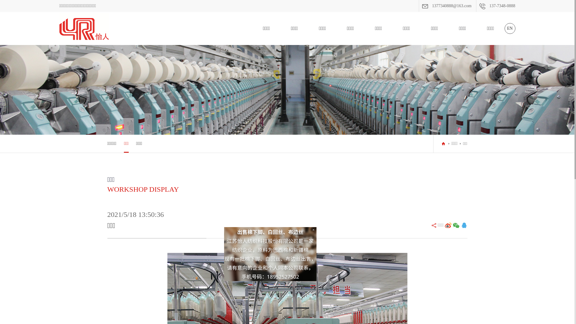 The height and width of the screenshot is (324, 576). I want to click on EN, so click(510, 28).